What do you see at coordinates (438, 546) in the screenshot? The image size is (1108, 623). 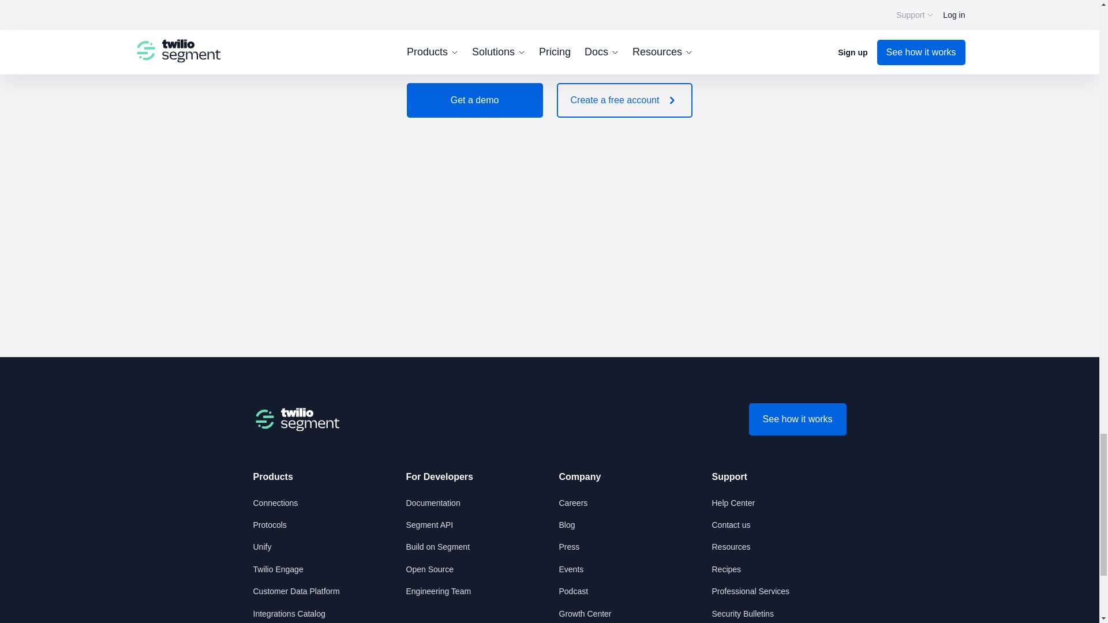 I see `Build on Segment` at bounding box center [438, 546].